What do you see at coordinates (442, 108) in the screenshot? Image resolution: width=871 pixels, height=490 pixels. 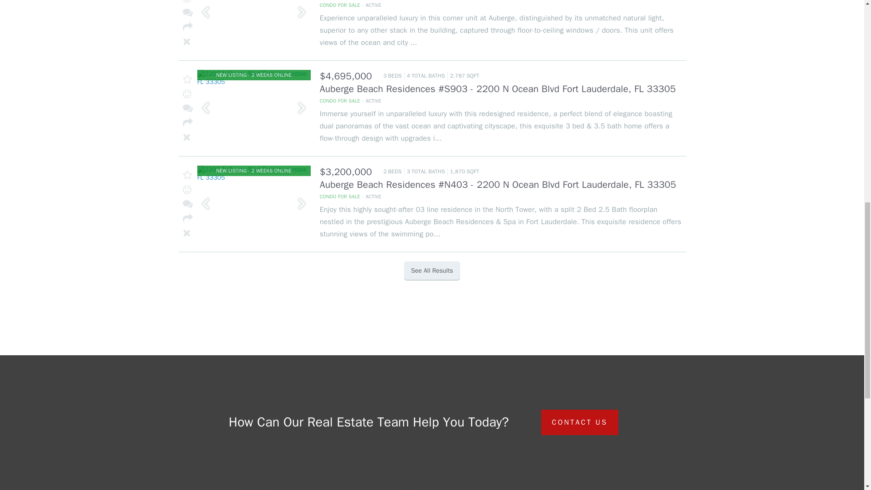 I see `2200 N Ocean Blvd` at bounding box center [442, 108].